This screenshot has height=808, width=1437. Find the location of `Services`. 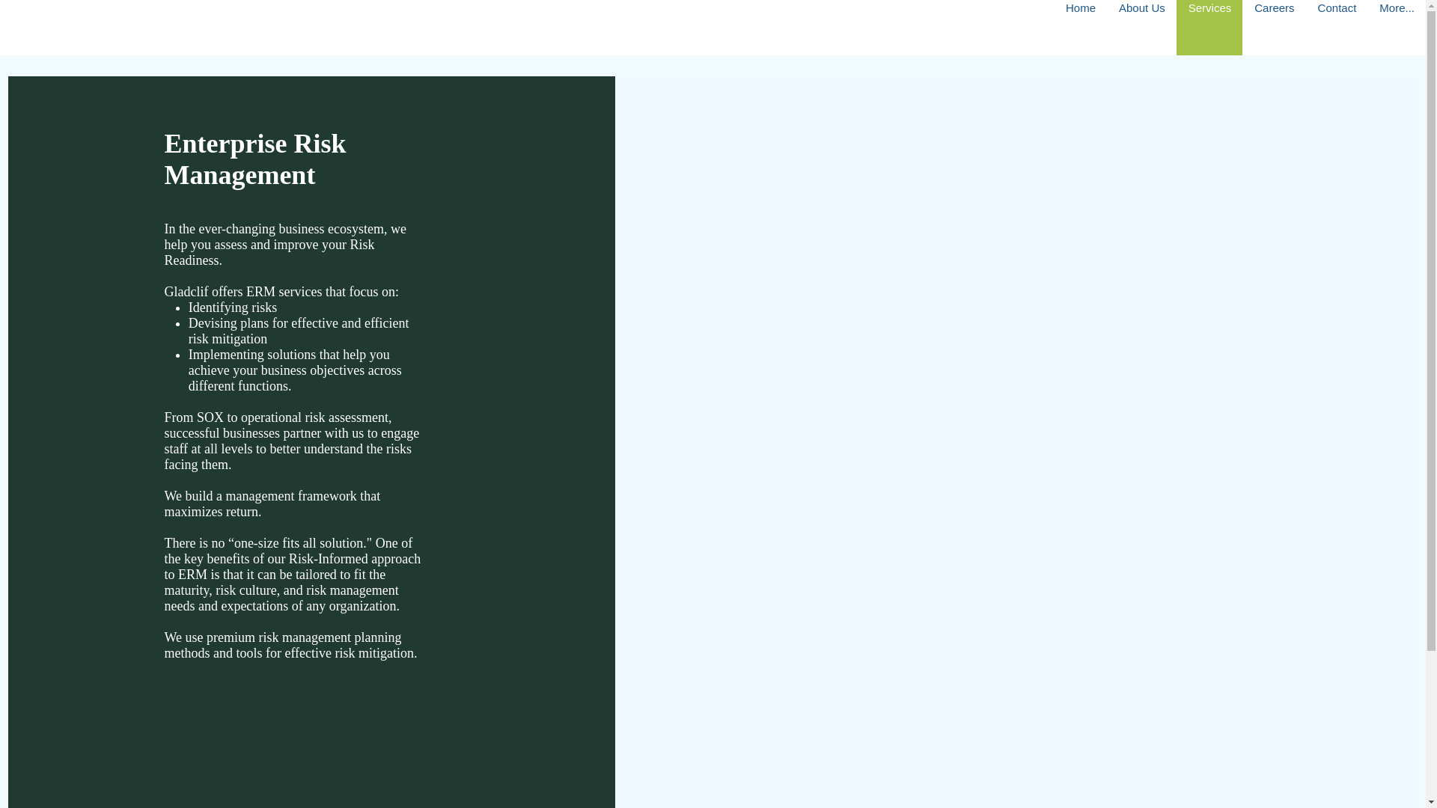

Services is located at coordinates (1209, 28).